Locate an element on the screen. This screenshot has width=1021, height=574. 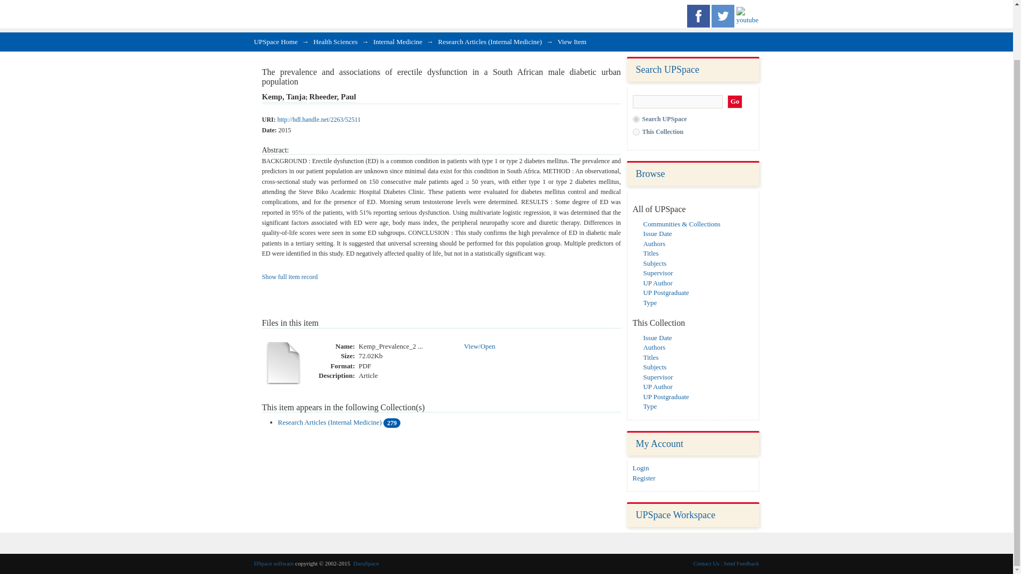
Issue Date is located at coordinates (657, 337).